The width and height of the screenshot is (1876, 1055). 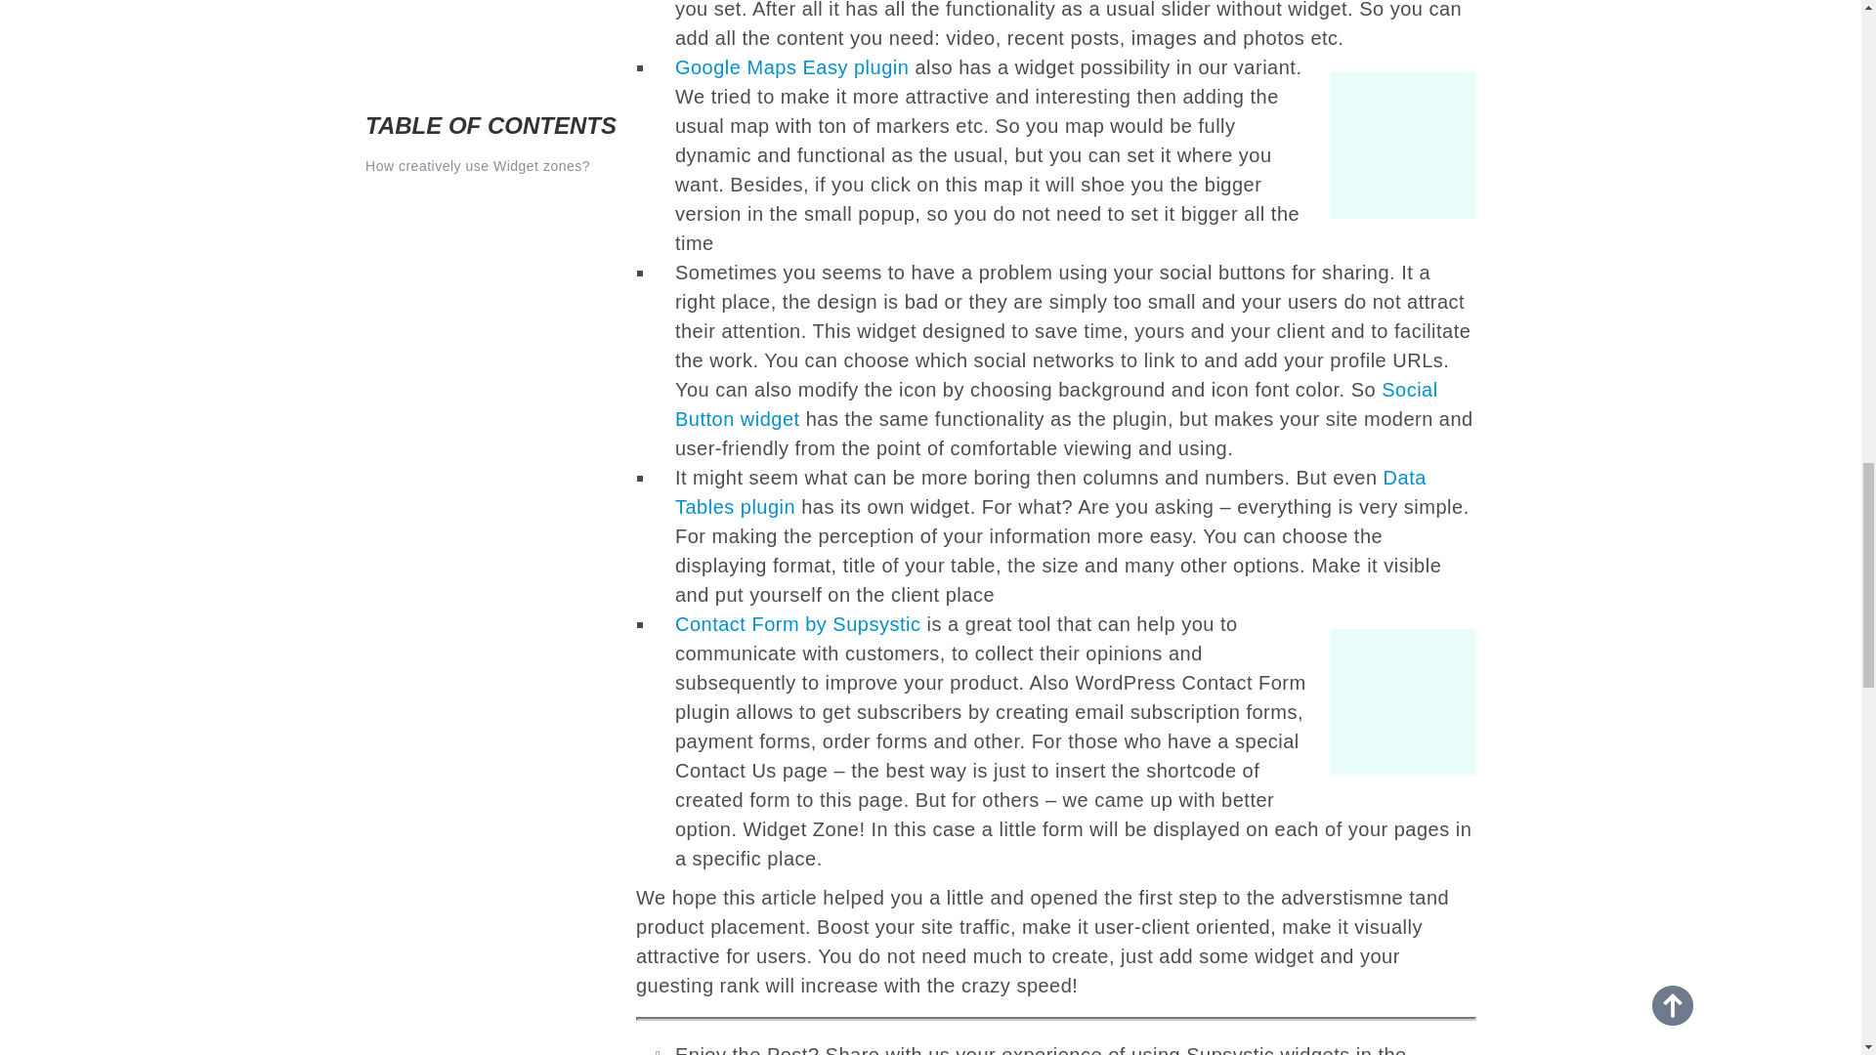 I want to click on Google Maps Easy plugin, so click(x=1393, y=145).